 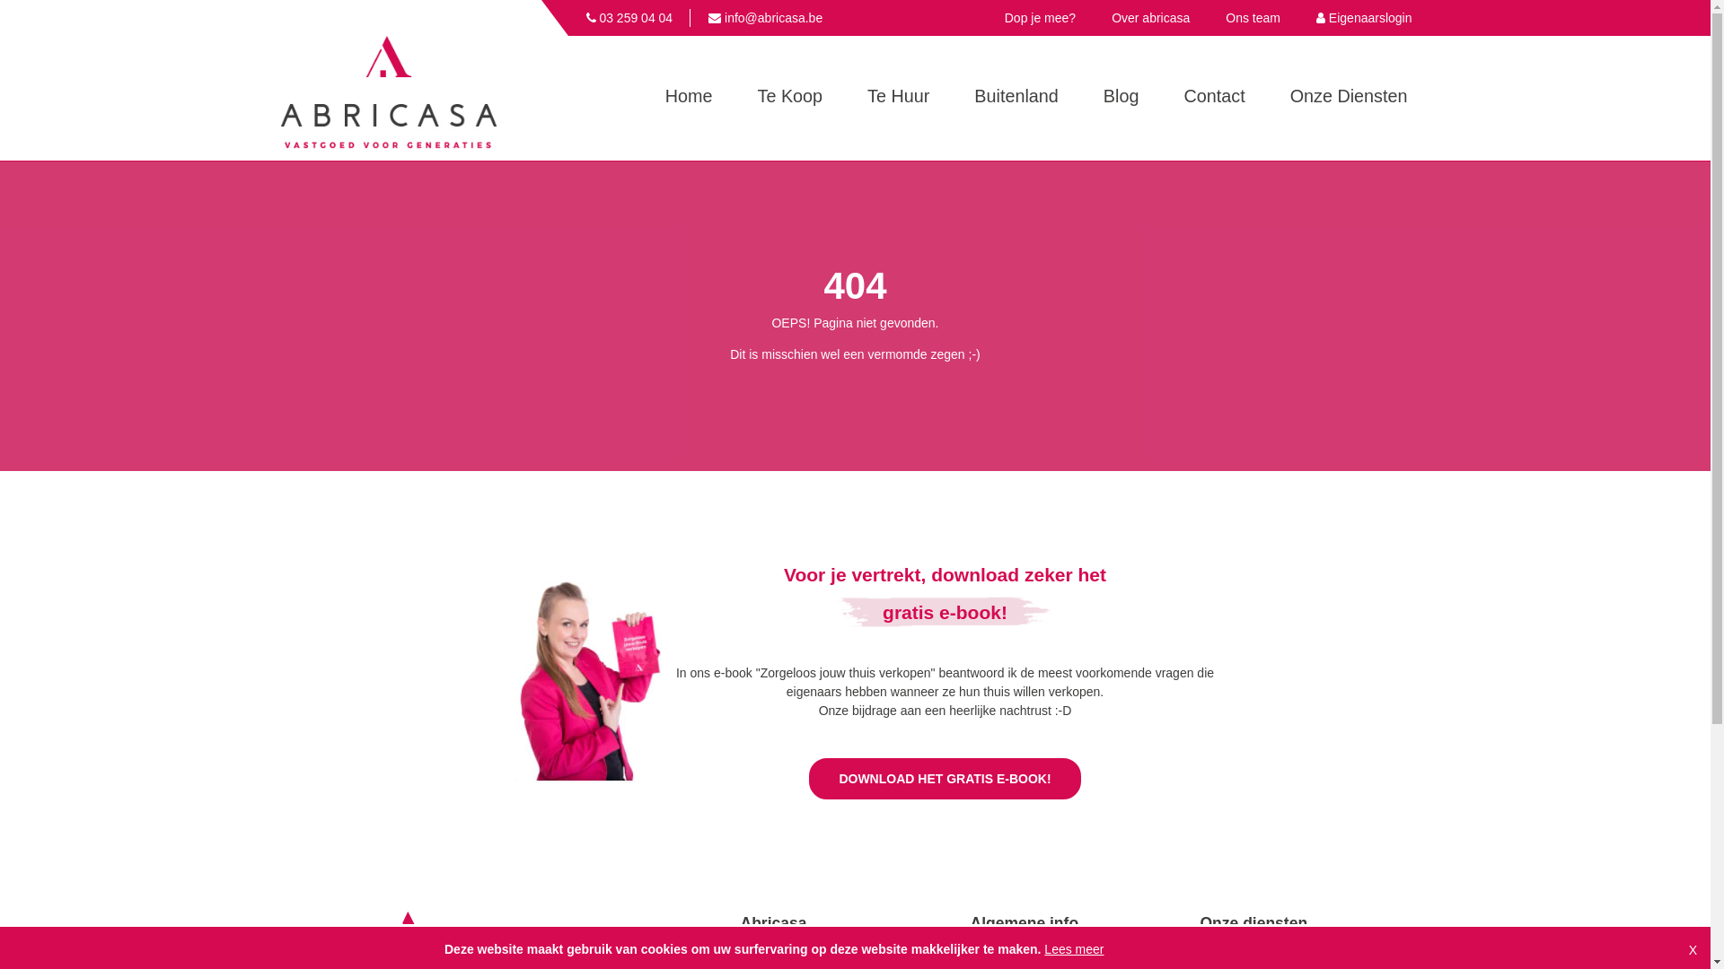 I want to click on Te koop, so click(x=1221, y=944).